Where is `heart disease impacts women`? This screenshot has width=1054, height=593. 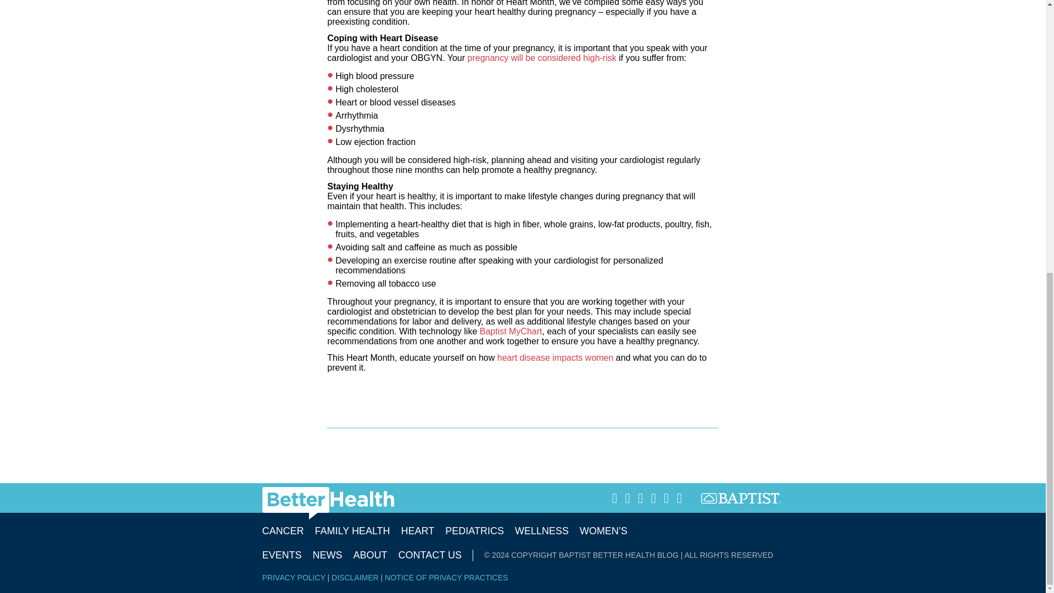 heart disease impacts women is located at coordinates (556, 357).